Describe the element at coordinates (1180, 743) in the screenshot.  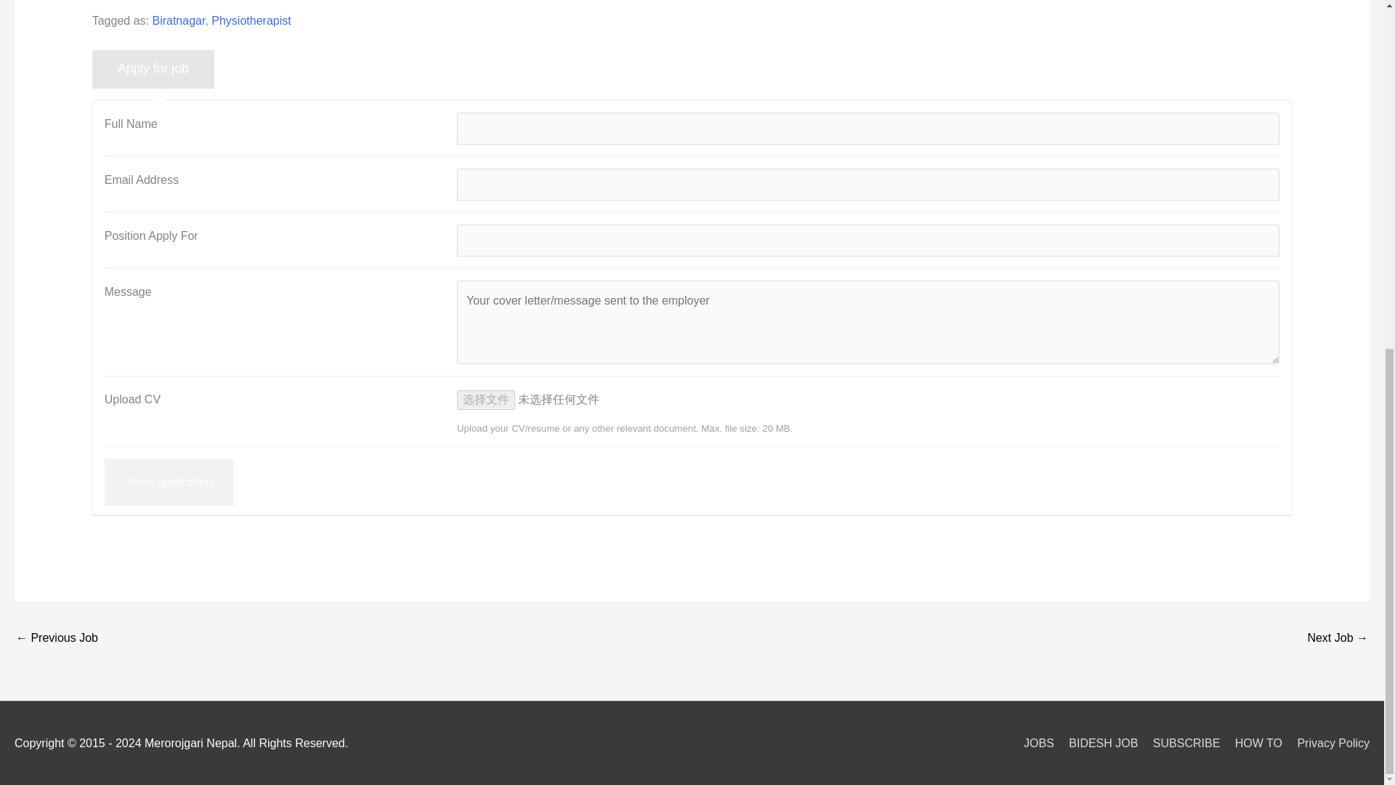
I see `SUBSCRIBE` at that location.